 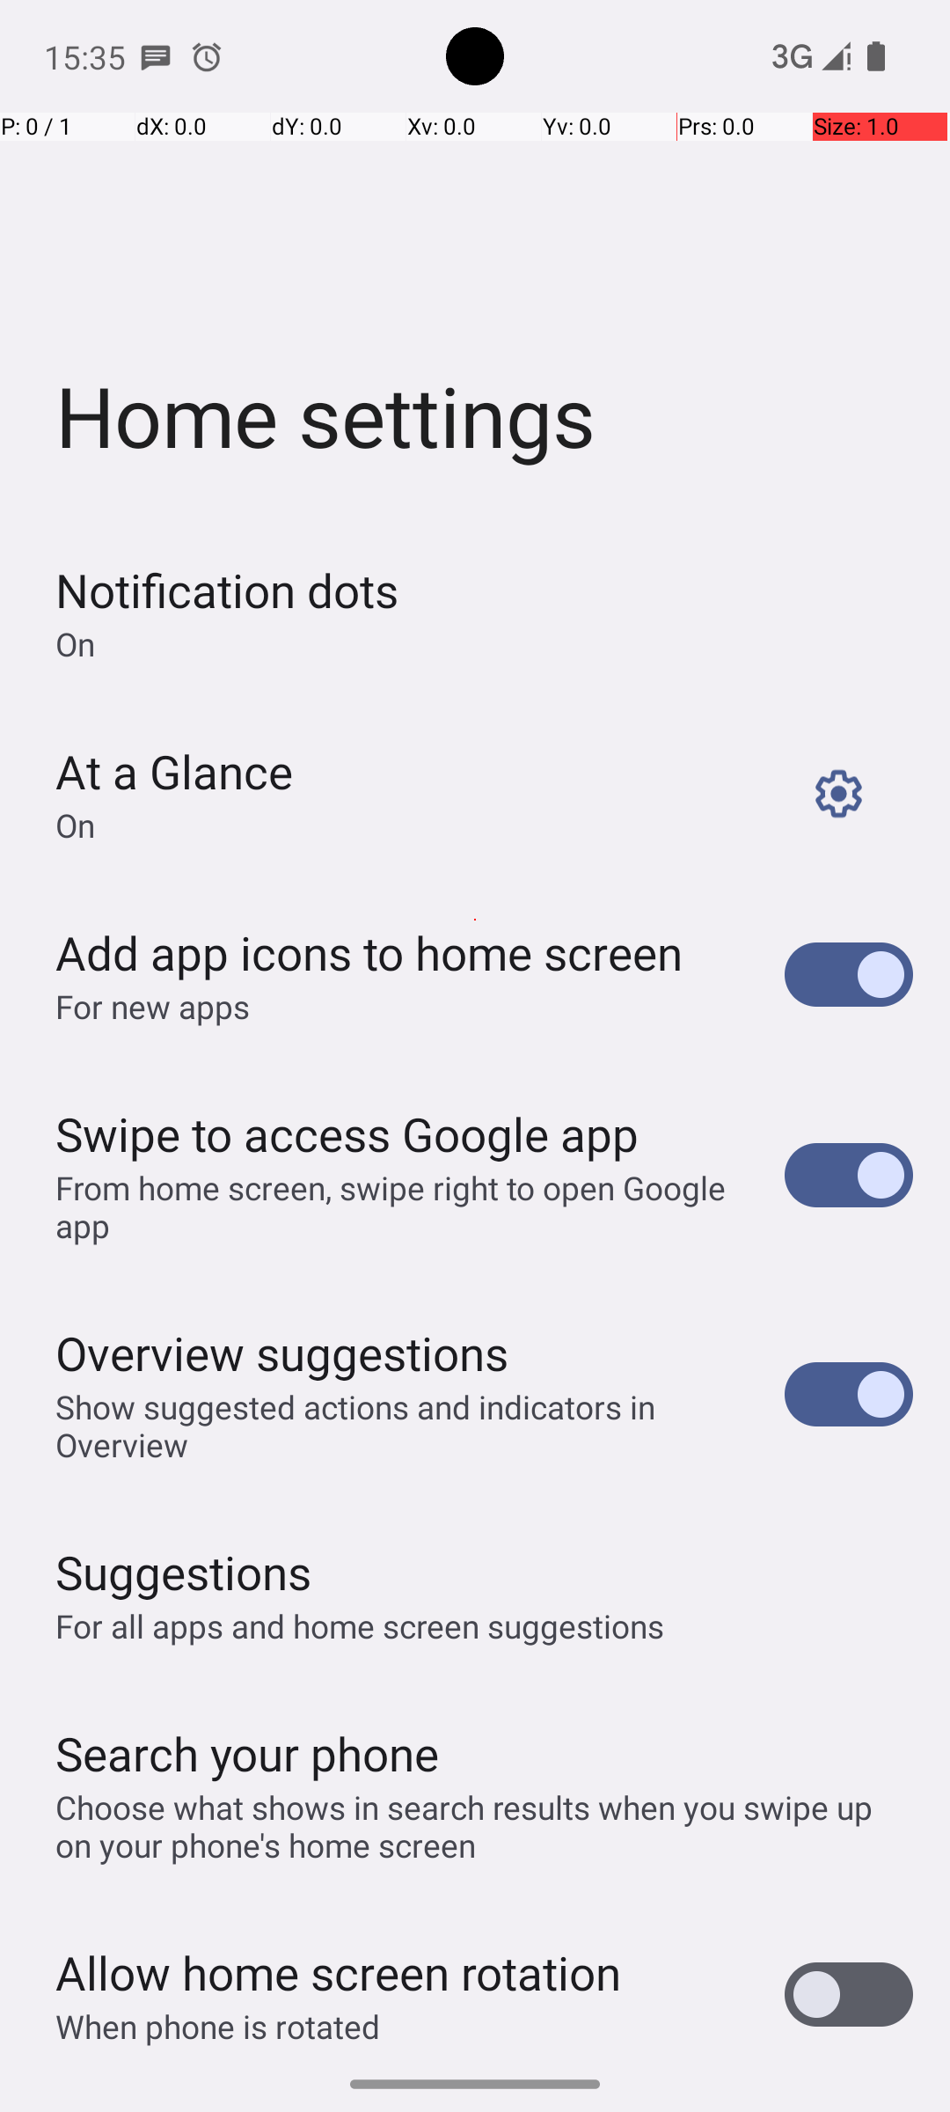 I want to click on Swipe to access Google app, so click(x=347, y=1133).